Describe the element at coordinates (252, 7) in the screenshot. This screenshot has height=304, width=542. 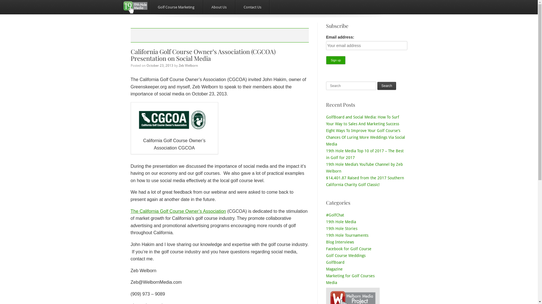
I see `Contact Us` at that location.